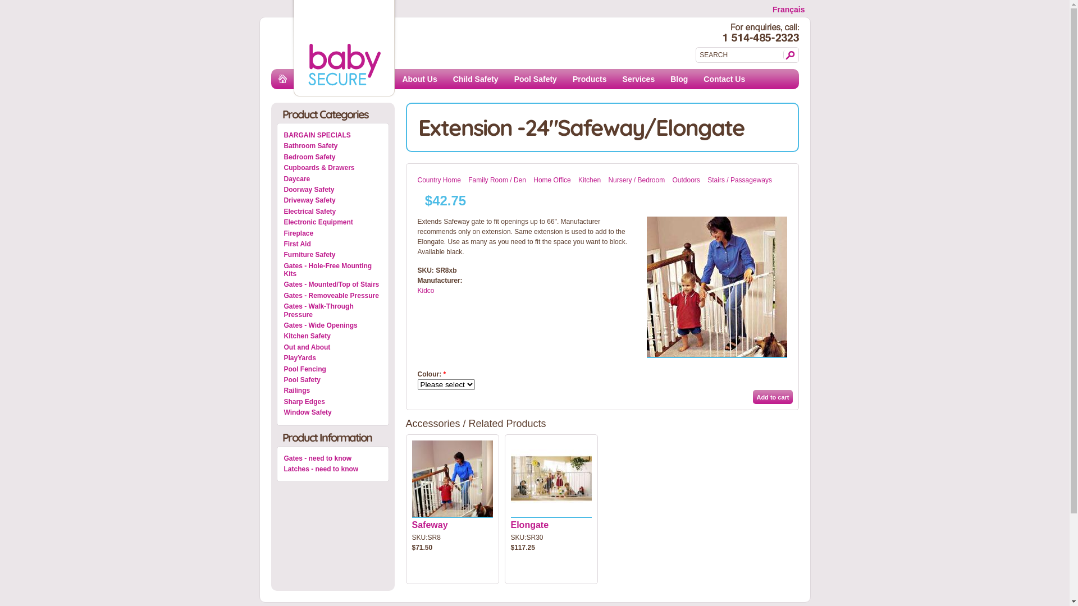 The width and height of the screenshot is (1078, 606). I want to click on First Aid, so click(333, 244).